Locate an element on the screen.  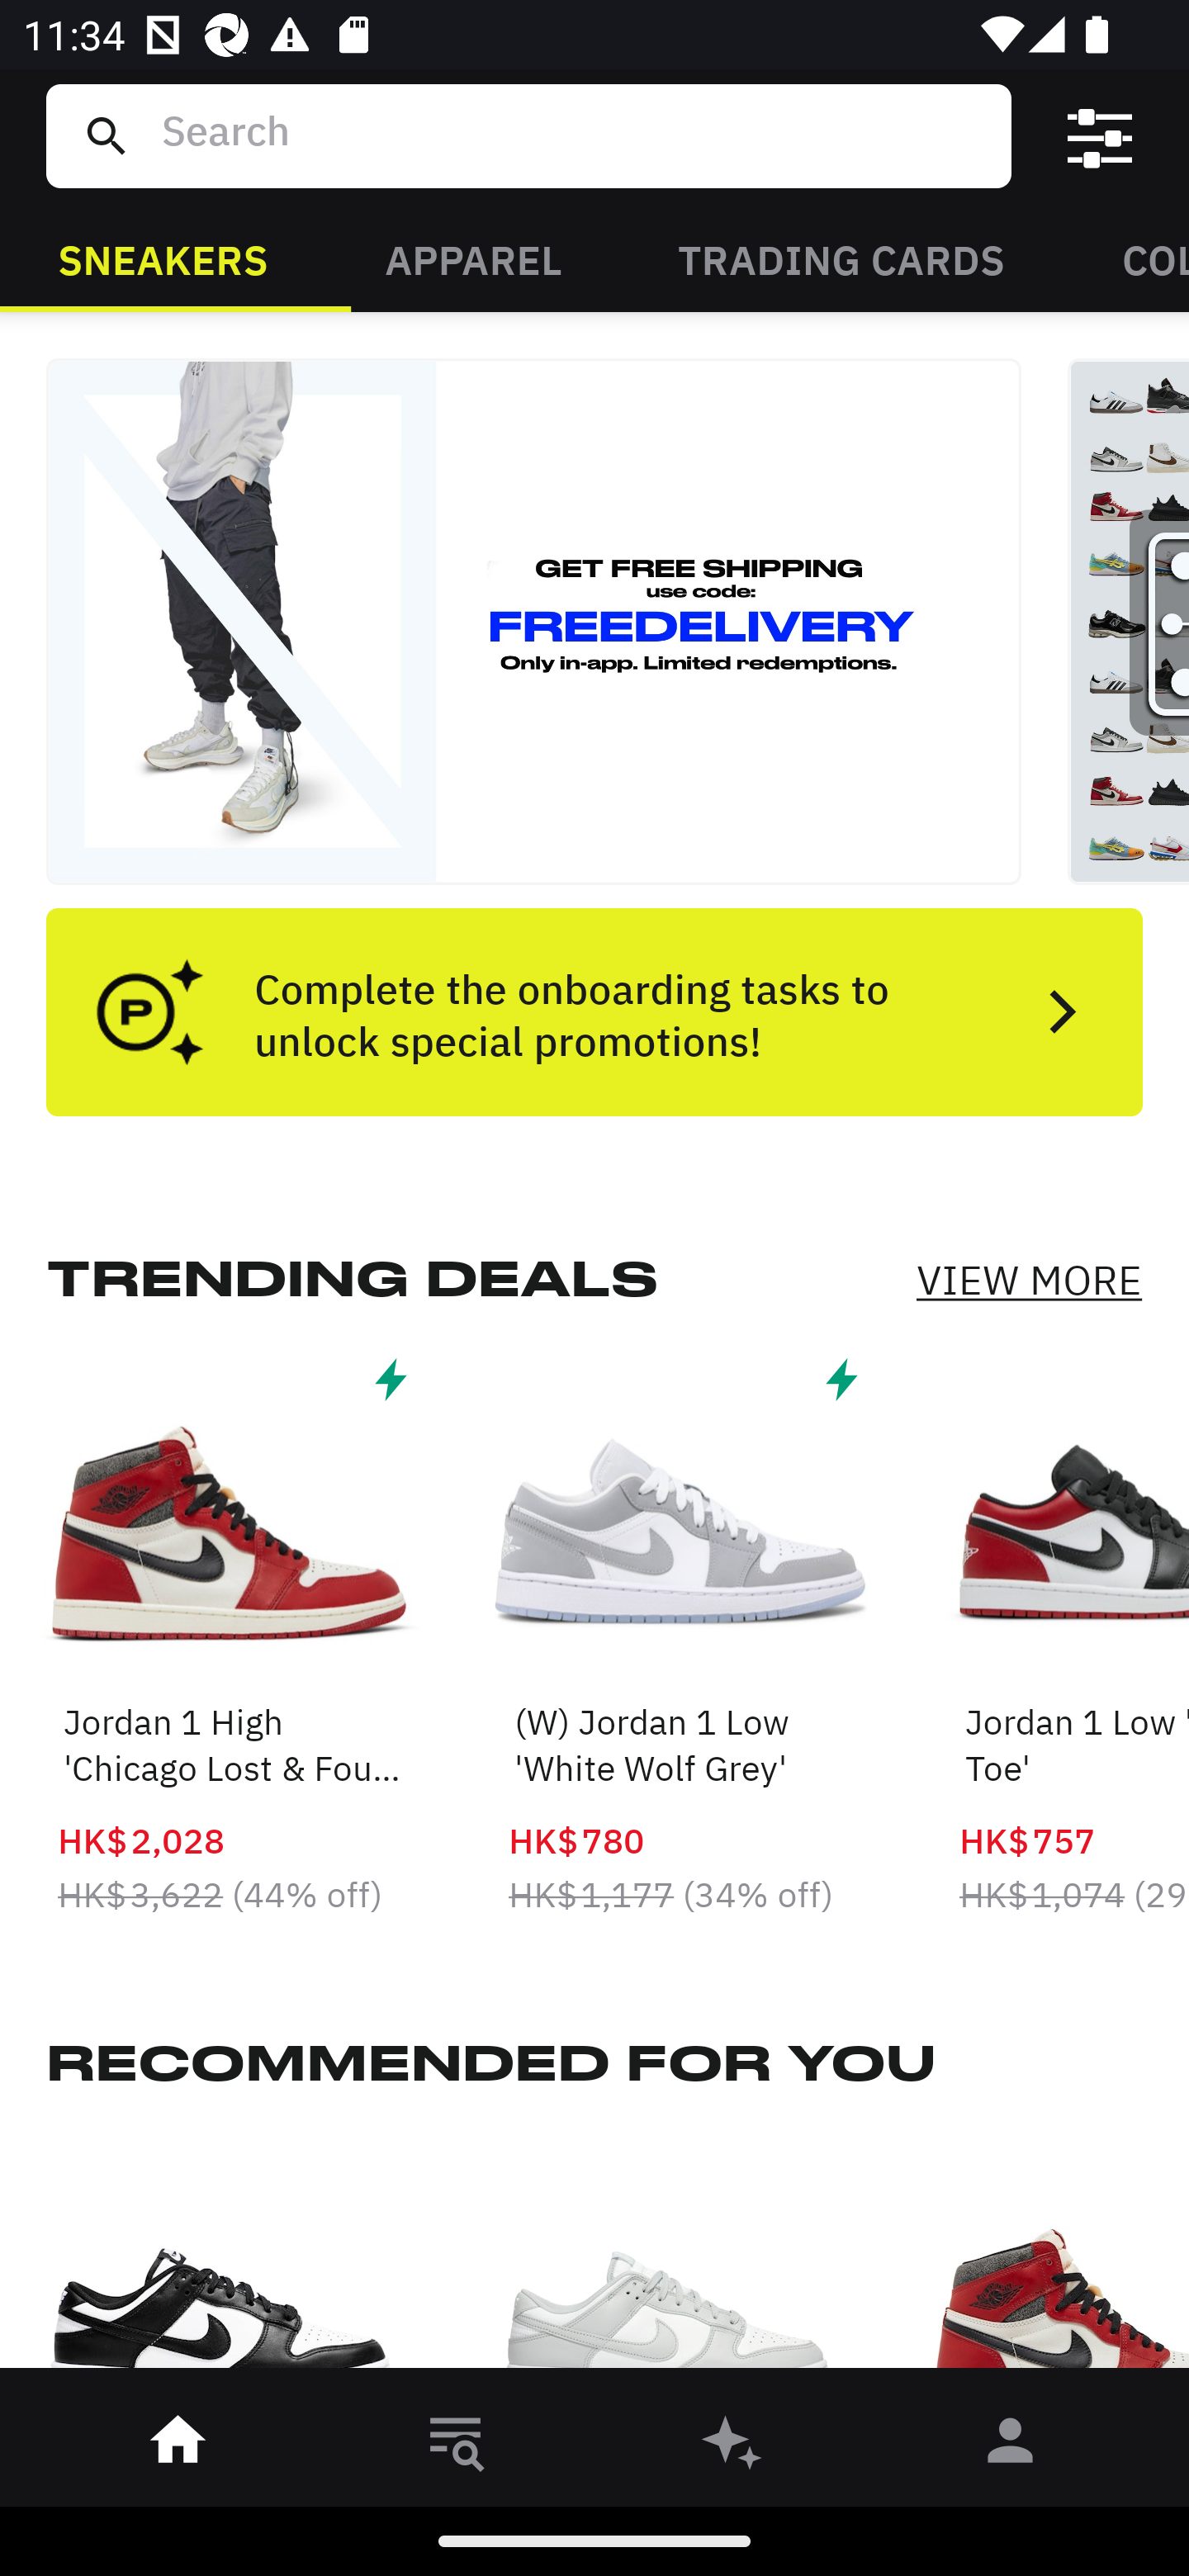
VIEW MORE is located at coordinates (1029, 1280).